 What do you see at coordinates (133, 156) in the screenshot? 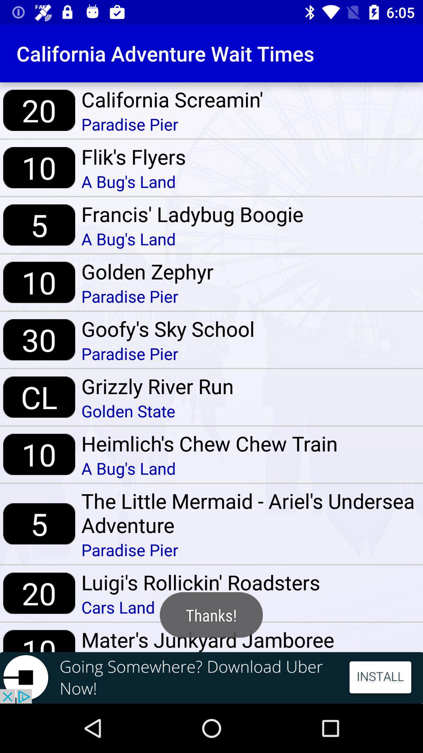
I see `swipe until flik's flyers icon` at bounding box center [133, 156].